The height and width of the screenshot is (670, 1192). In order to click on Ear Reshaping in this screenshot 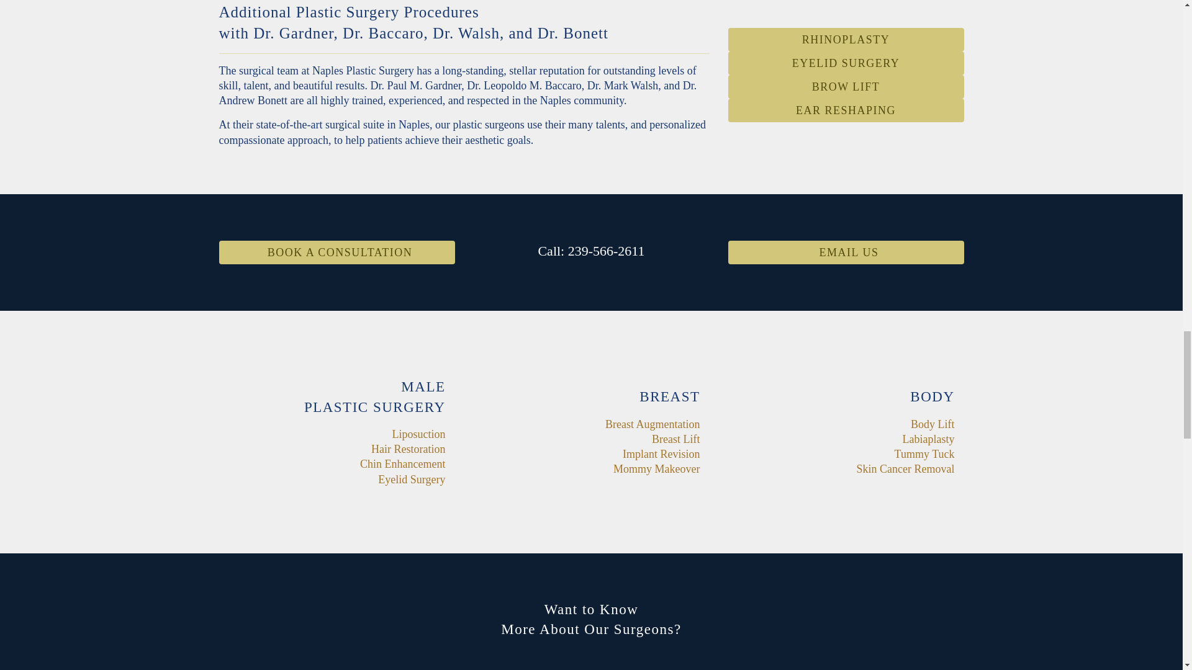, I will do `click(846, 110)`.